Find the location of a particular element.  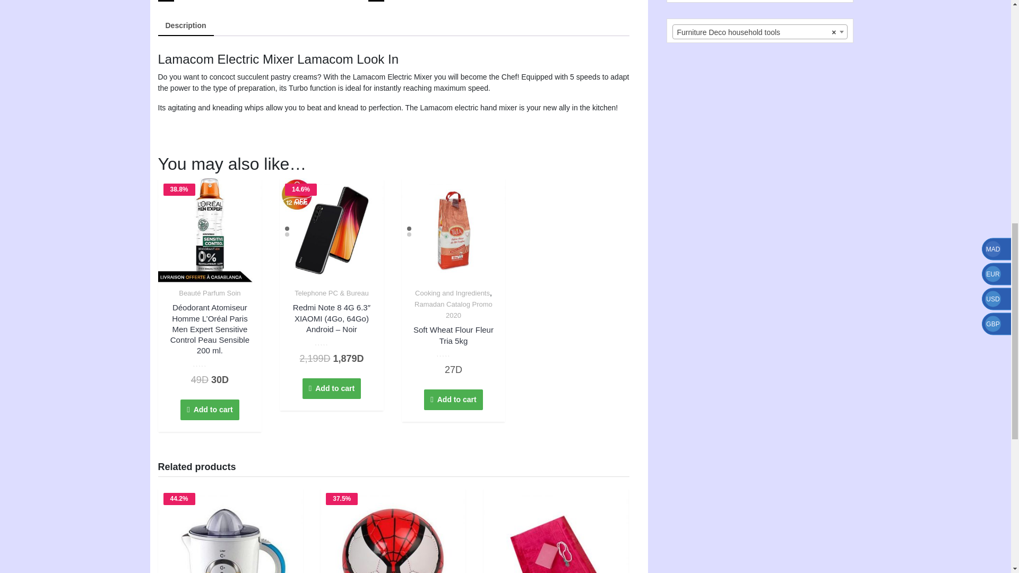

Cooking and Ingredients is located at coordinates (453, 400).